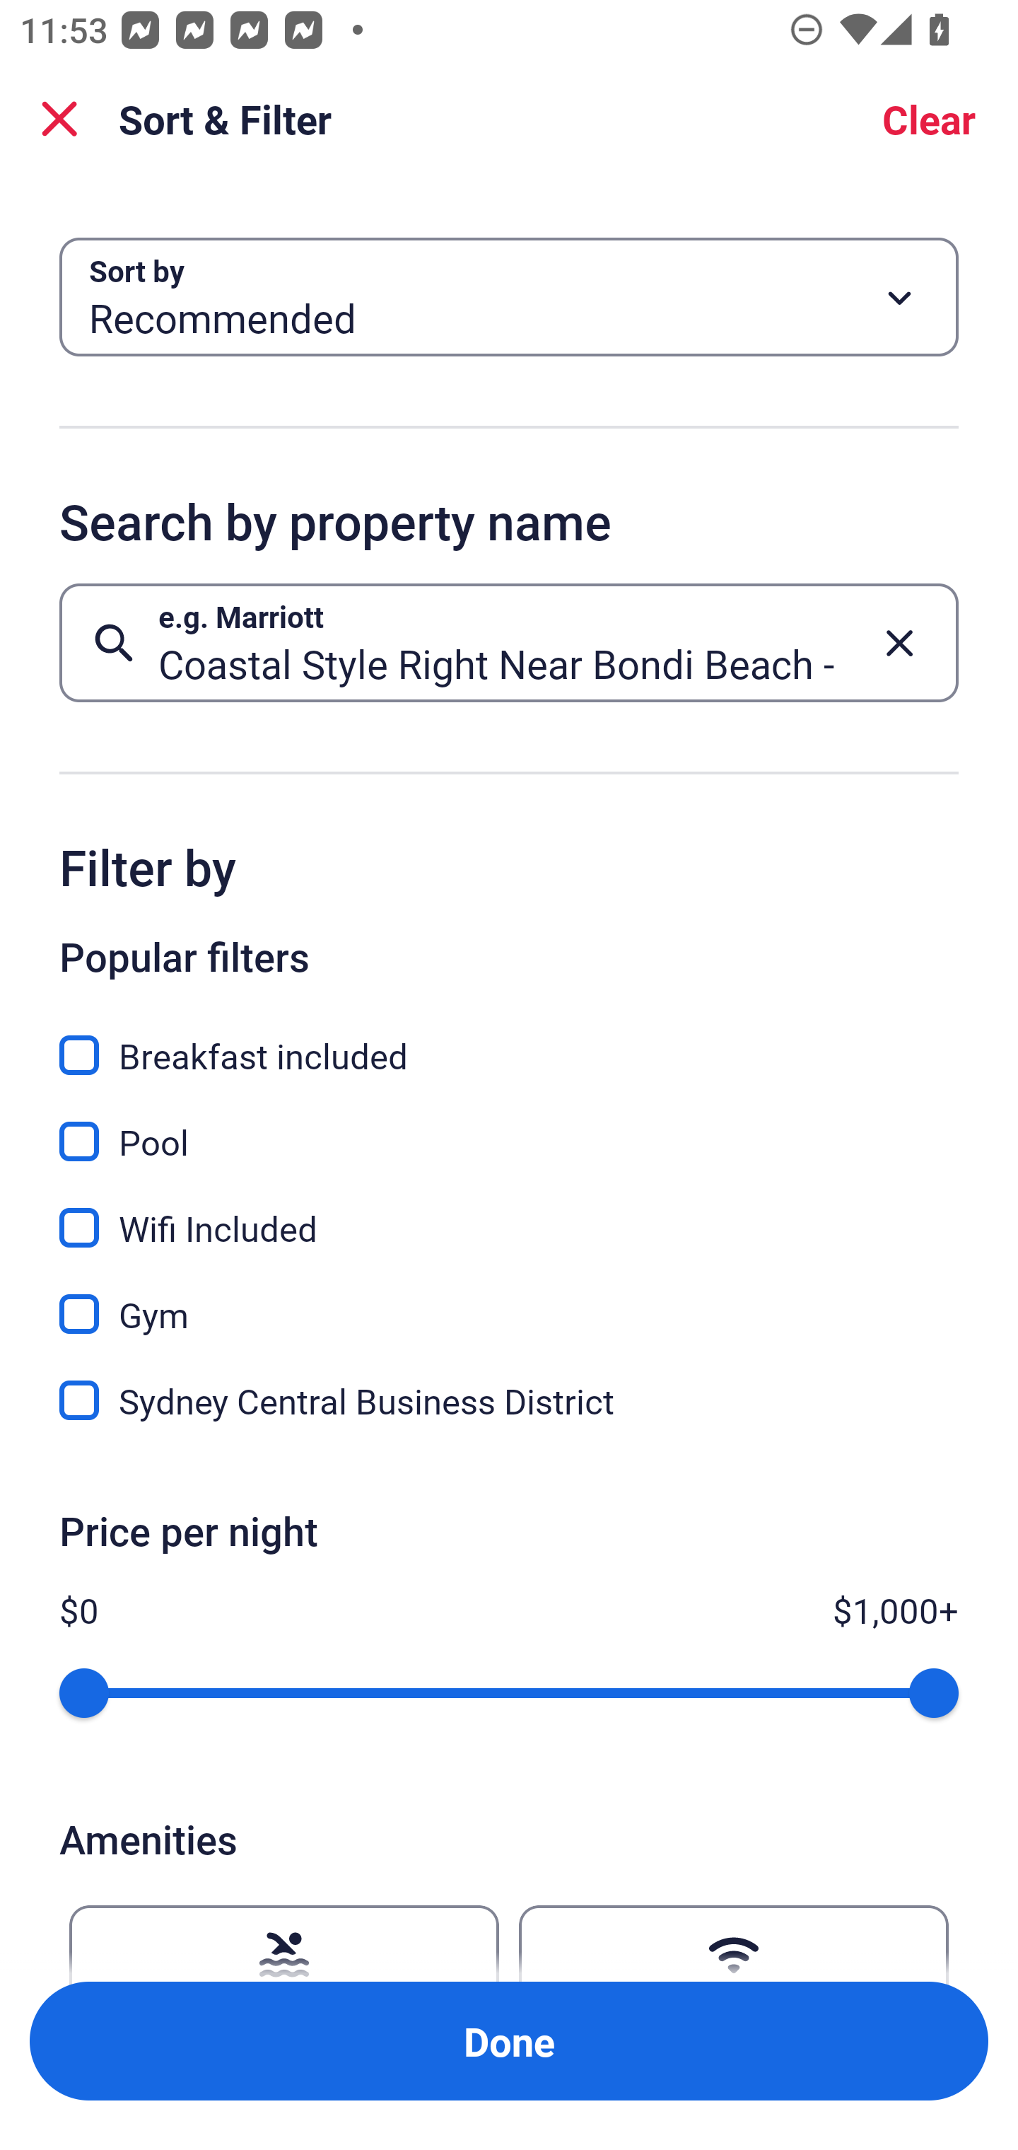 Image resolution: width=1018 pixels, height=2150 pixels. I want to click on Wifi Included, Wifi Included, so click(509, 1212).